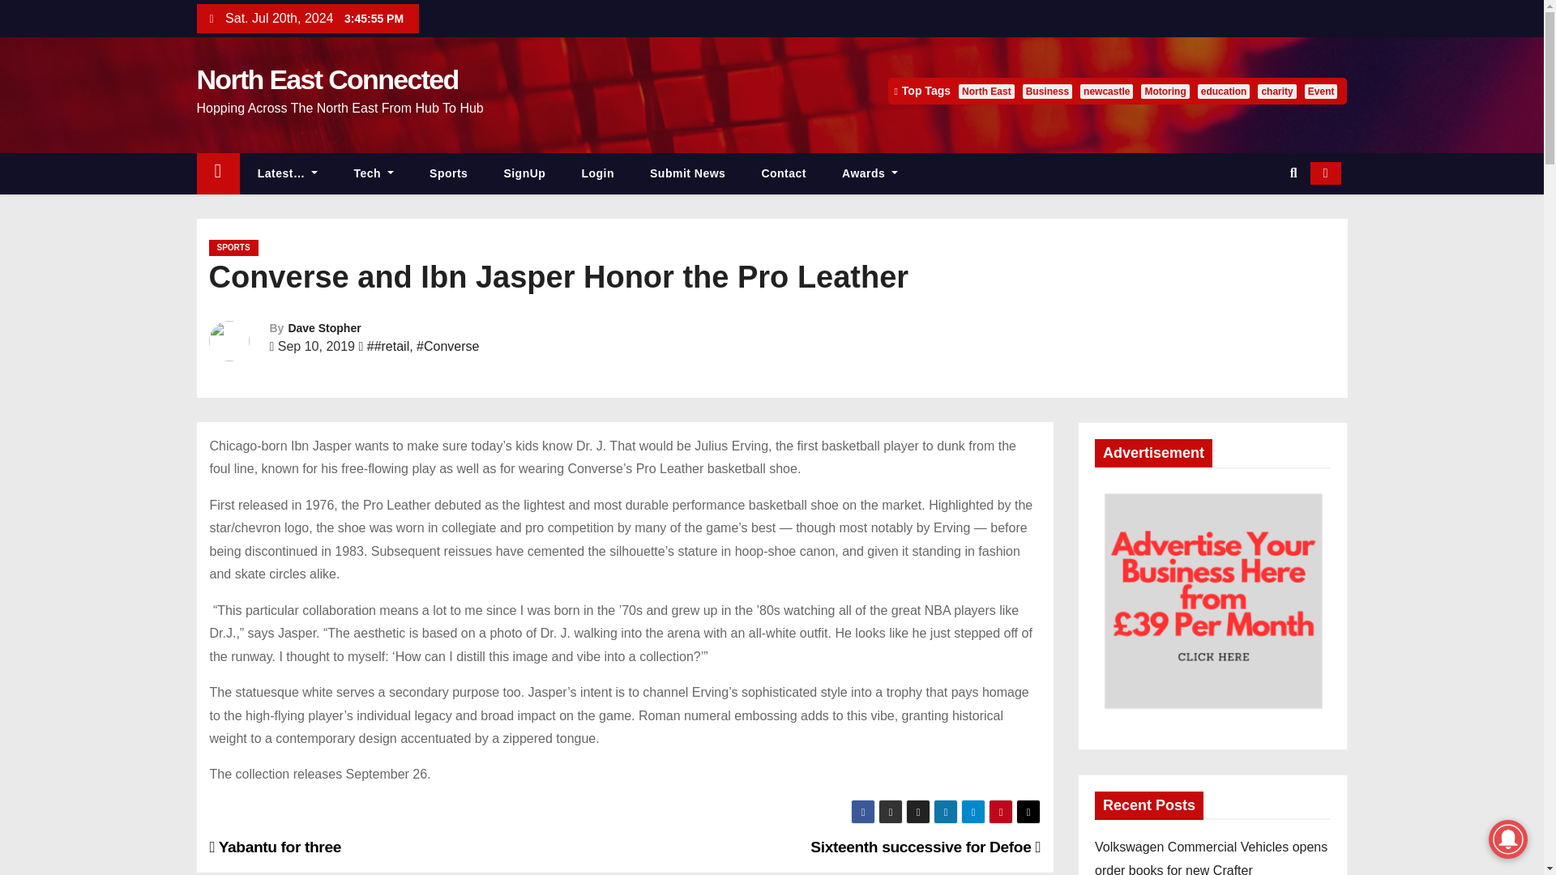  Describe the element at coordinates (687, 173) in the screenshot. I see `Submit News` at that location.